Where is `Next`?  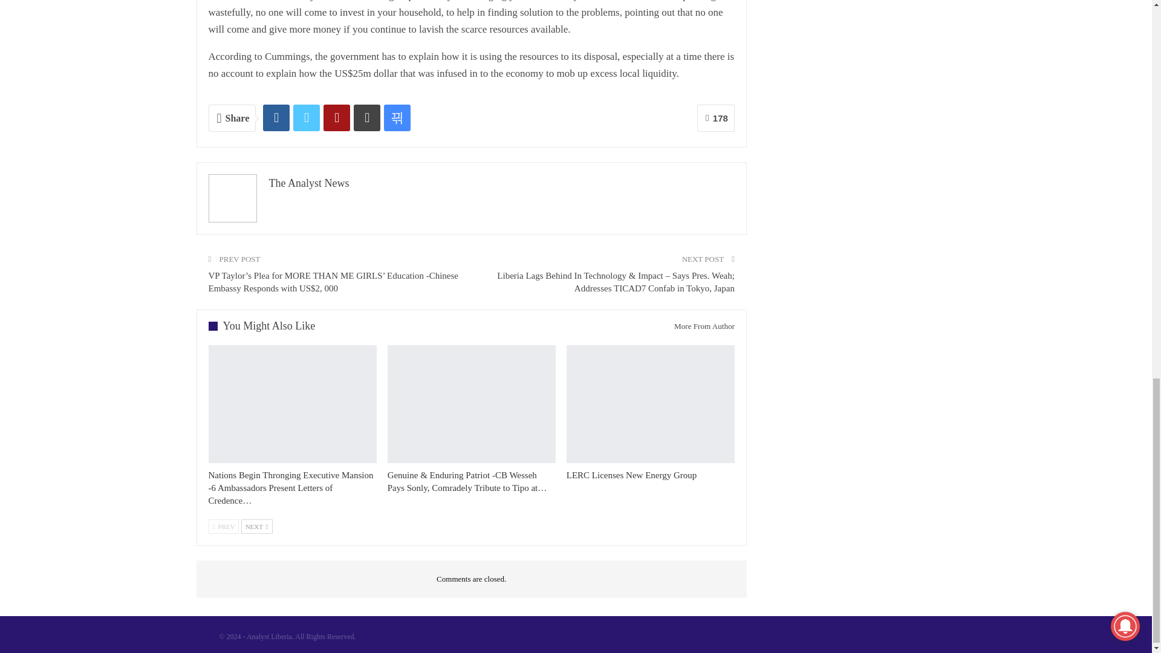 Next is located at coordinates (257, 526).